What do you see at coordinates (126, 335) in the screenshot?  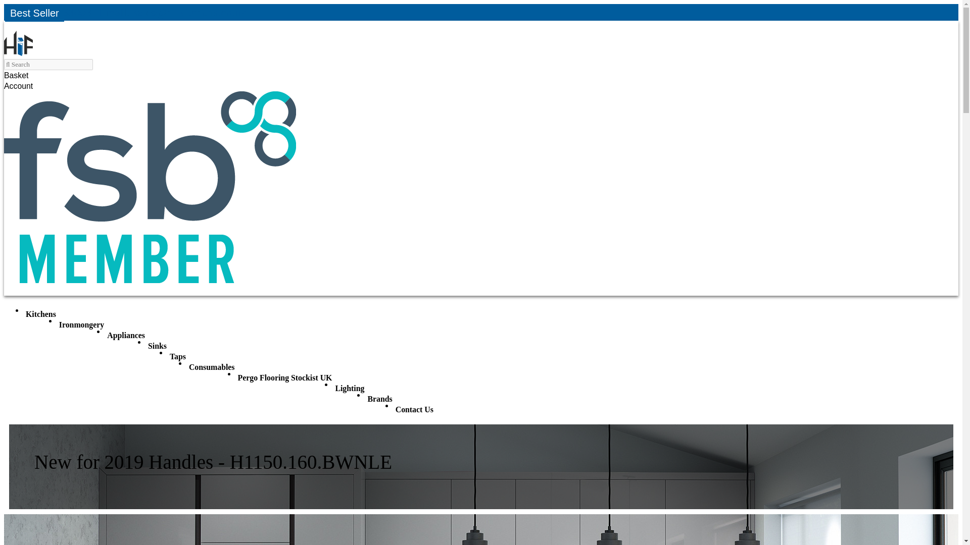 I see `Appliances` at bounding box center [126, 335].